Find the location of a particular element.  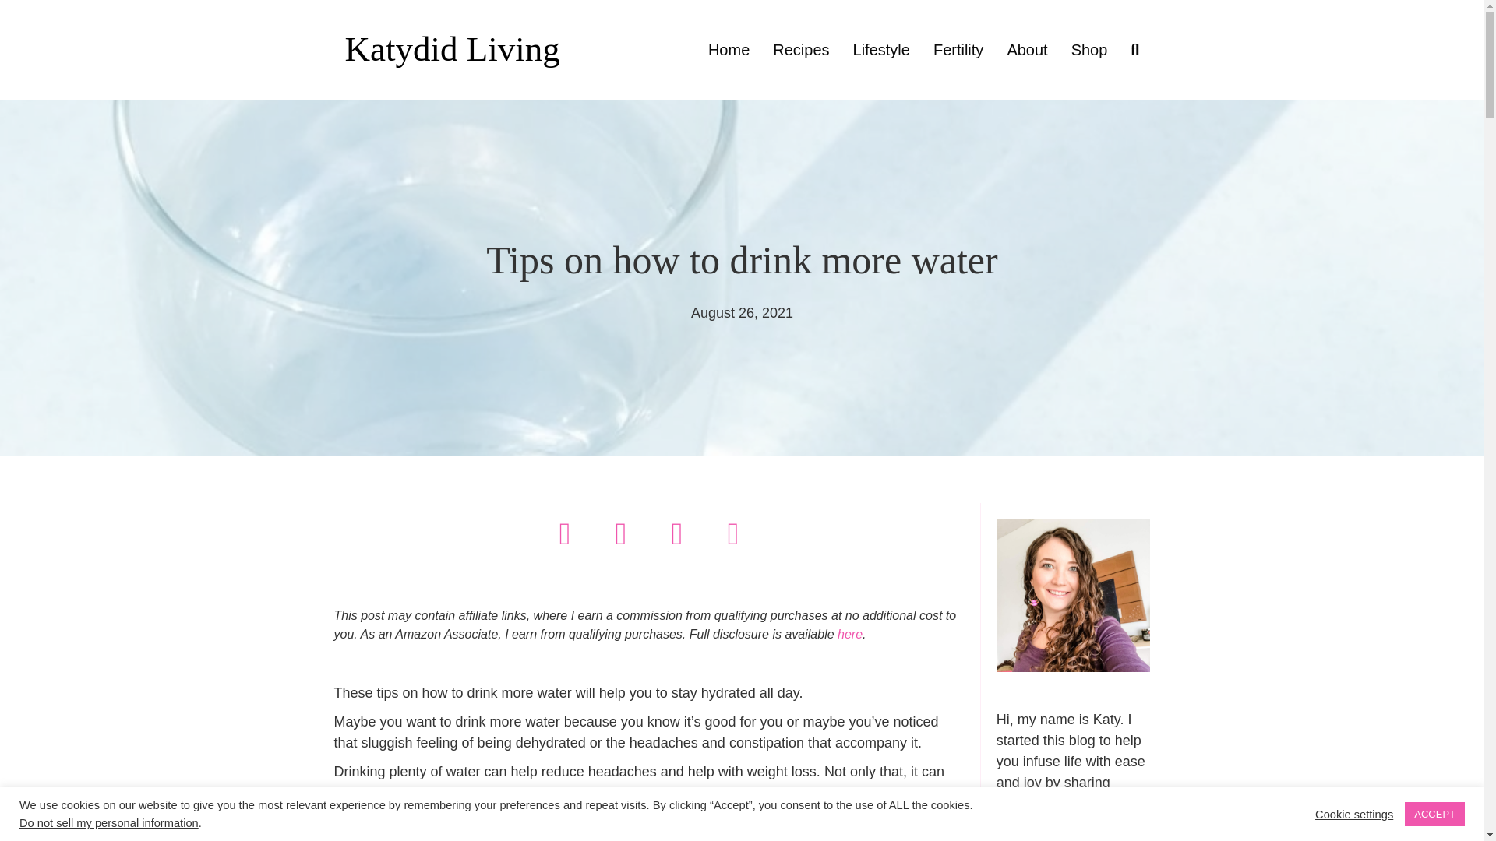

Recipes is located at coordinates (801, 49).